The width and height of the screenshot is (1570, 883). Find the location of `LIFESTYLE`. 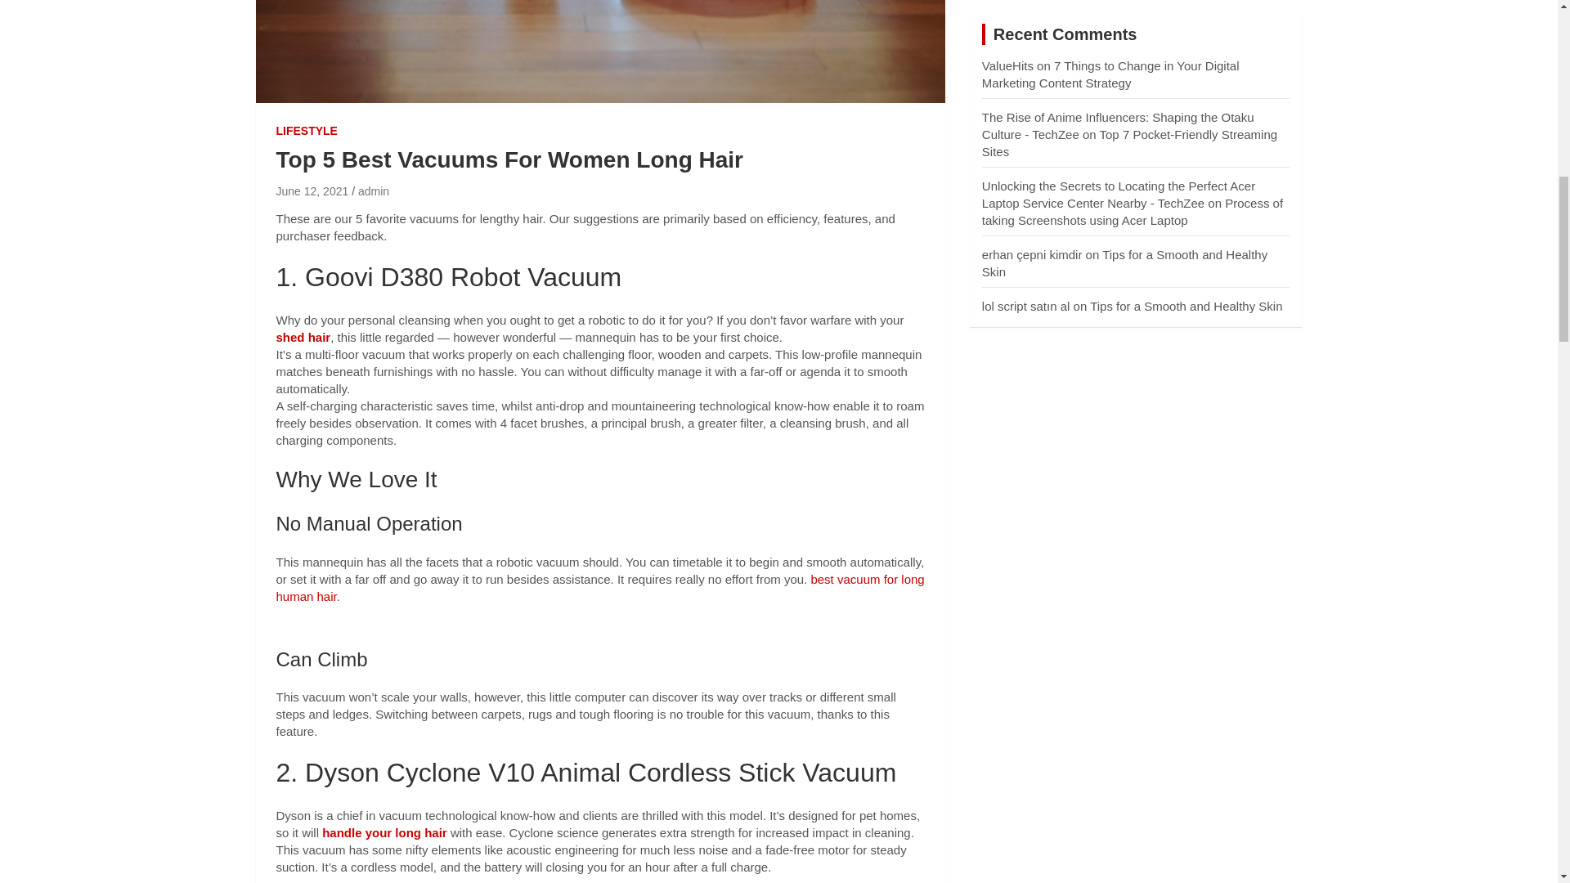

LIFESTYLE is located at coordinates (306, 131).